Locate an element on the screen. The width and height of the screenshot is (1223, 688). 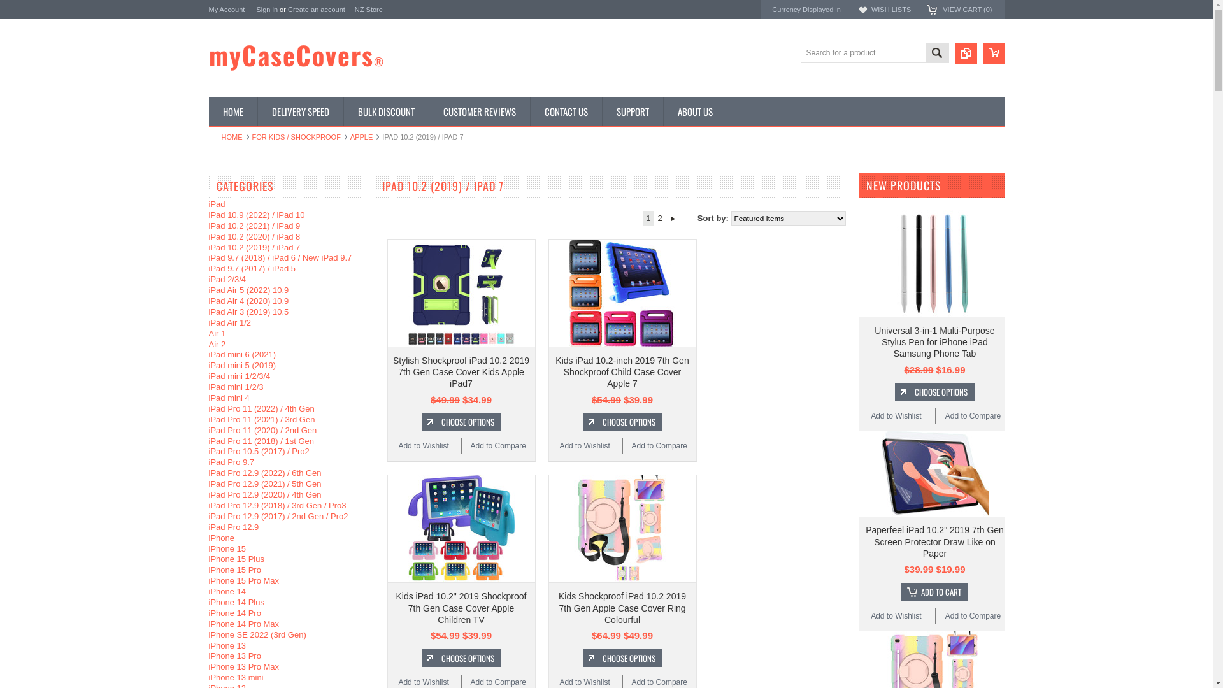
ABOUT US is located at coordinates (694, 112).